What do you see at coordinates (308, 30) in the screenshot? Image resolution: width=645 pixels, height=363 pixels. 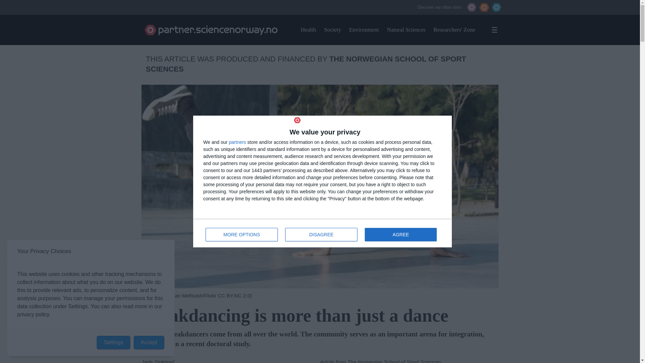 I see `Researchers' Zone` at bounding box center [308, 30].